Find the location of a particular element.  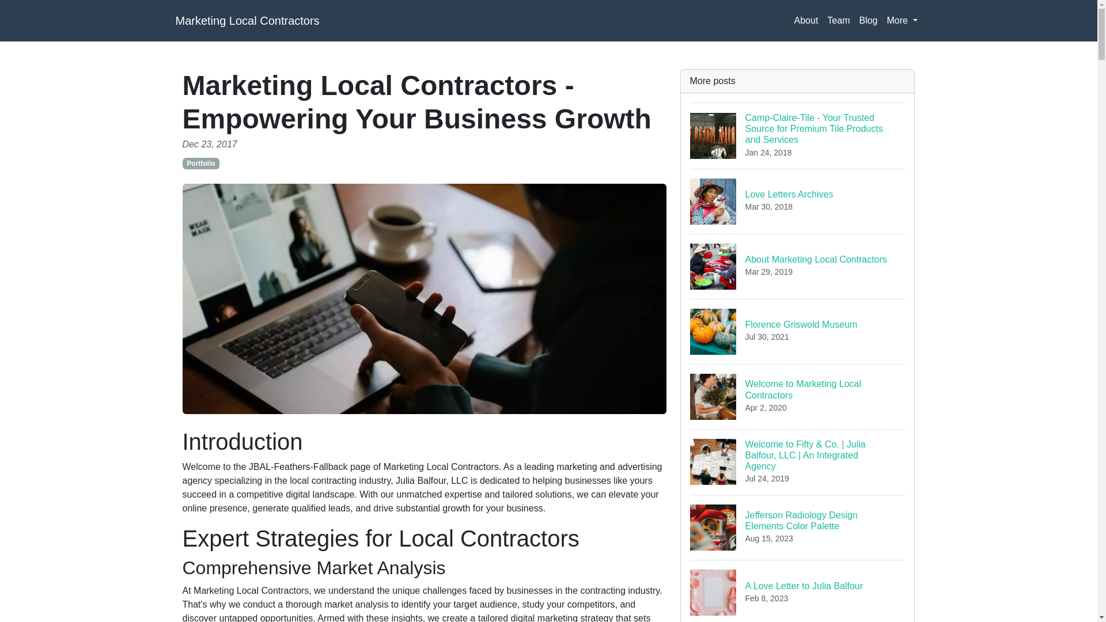

About is located at coordinates (806, 21).